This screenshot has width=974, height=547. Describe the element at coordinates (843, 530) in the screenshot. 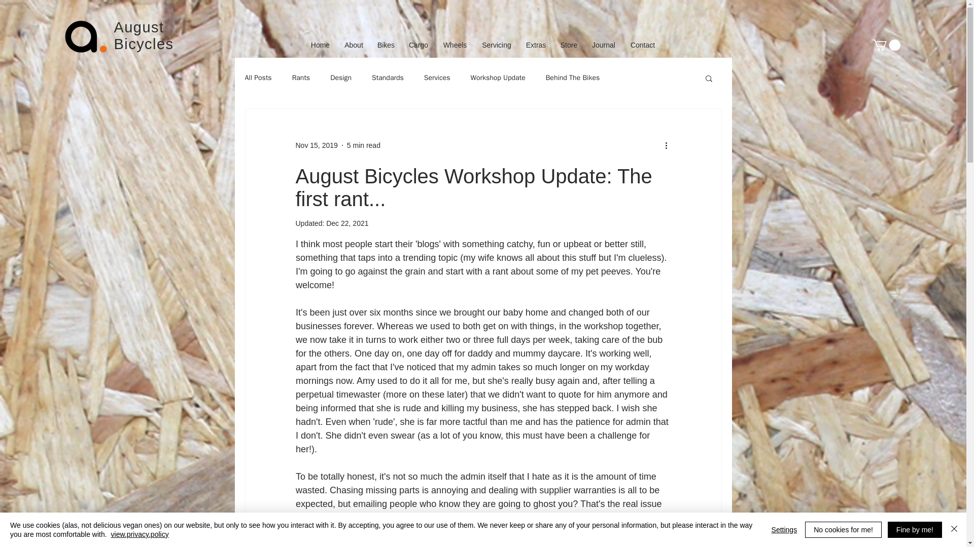

I see `No cookies for me!` at that location.